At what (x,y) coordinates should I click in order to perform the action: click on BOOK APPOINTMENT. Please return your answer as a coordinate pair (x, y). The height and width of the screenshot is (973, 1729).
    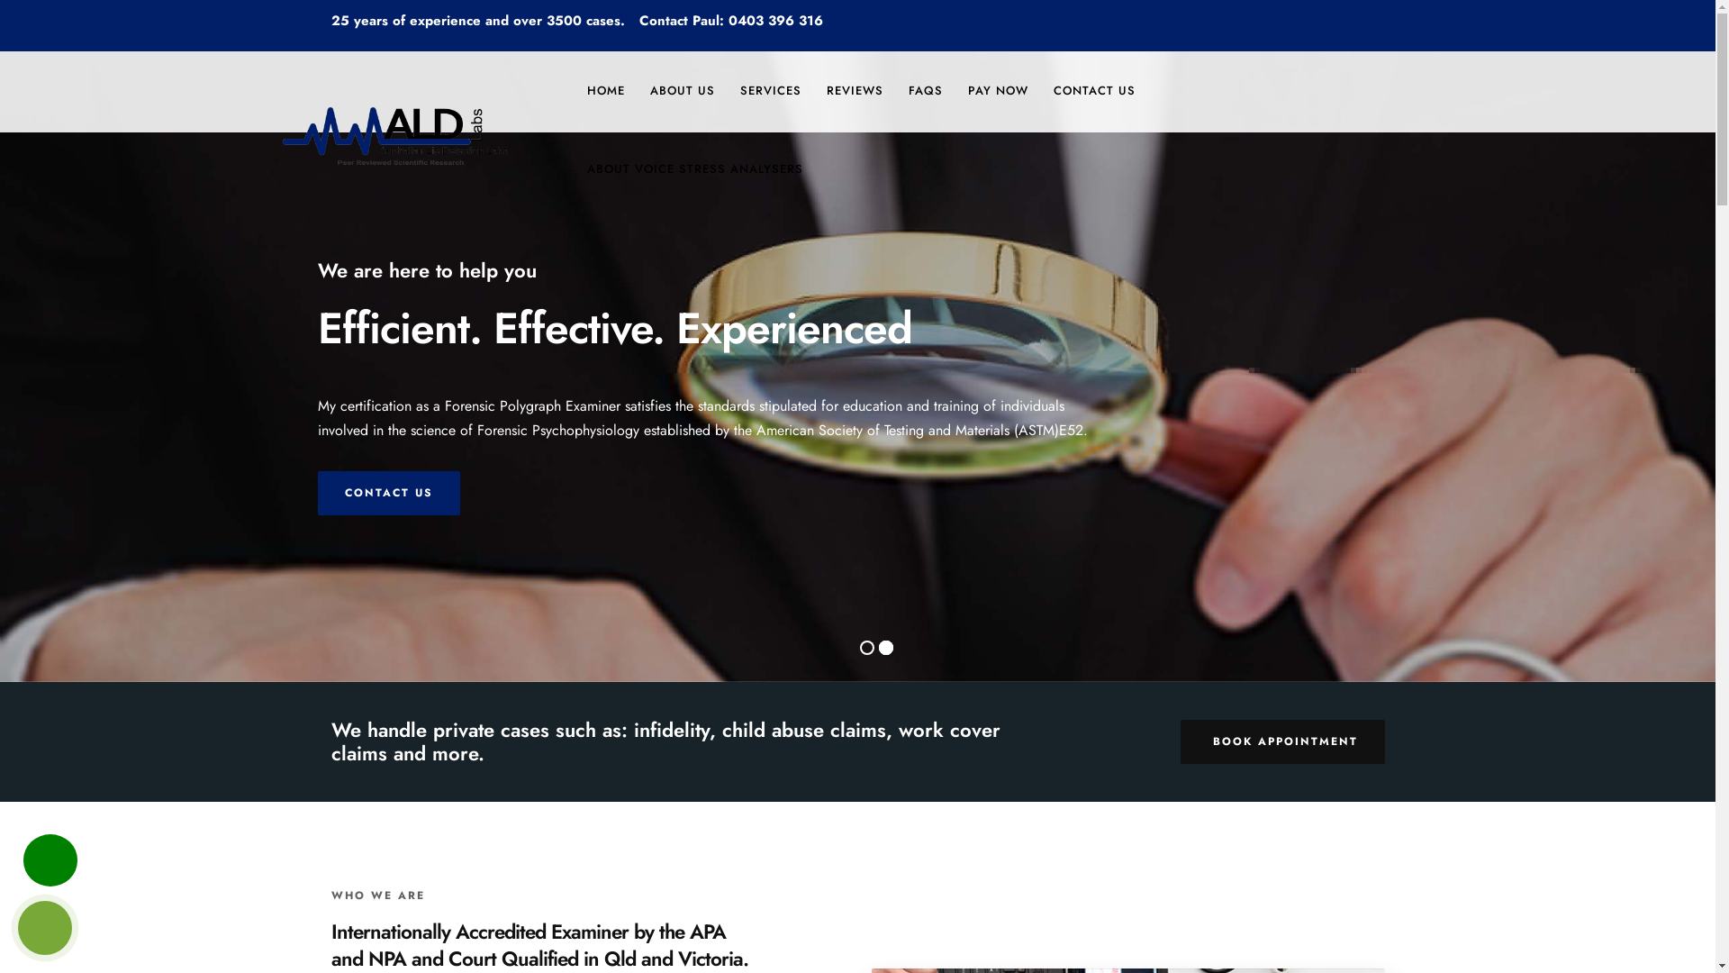
    Looking at the image, I should click on (1282, 742).